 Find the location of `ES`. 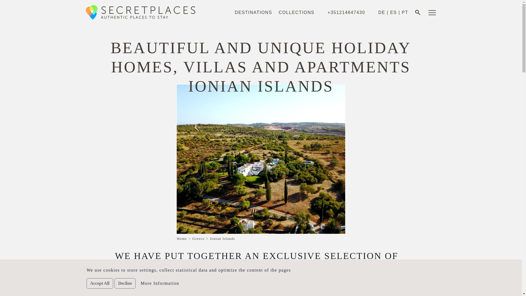

ES is located at coordinates (393, 13).